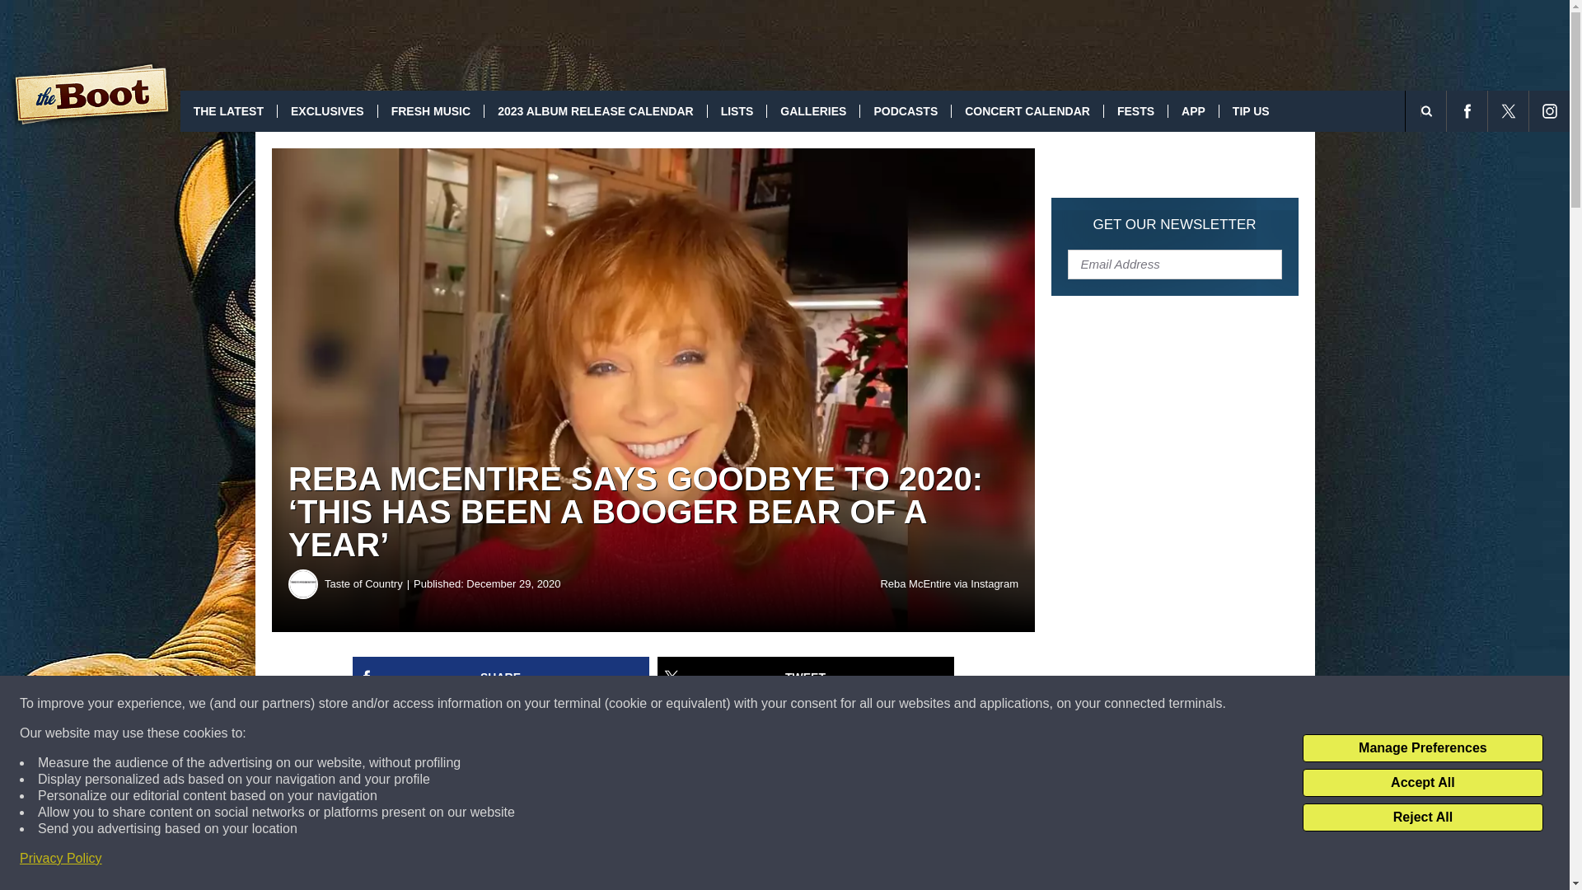  What do you see at coordinates (737, 110) in the screenshot?
I see `LISTS` at bounding box center [737, 110].